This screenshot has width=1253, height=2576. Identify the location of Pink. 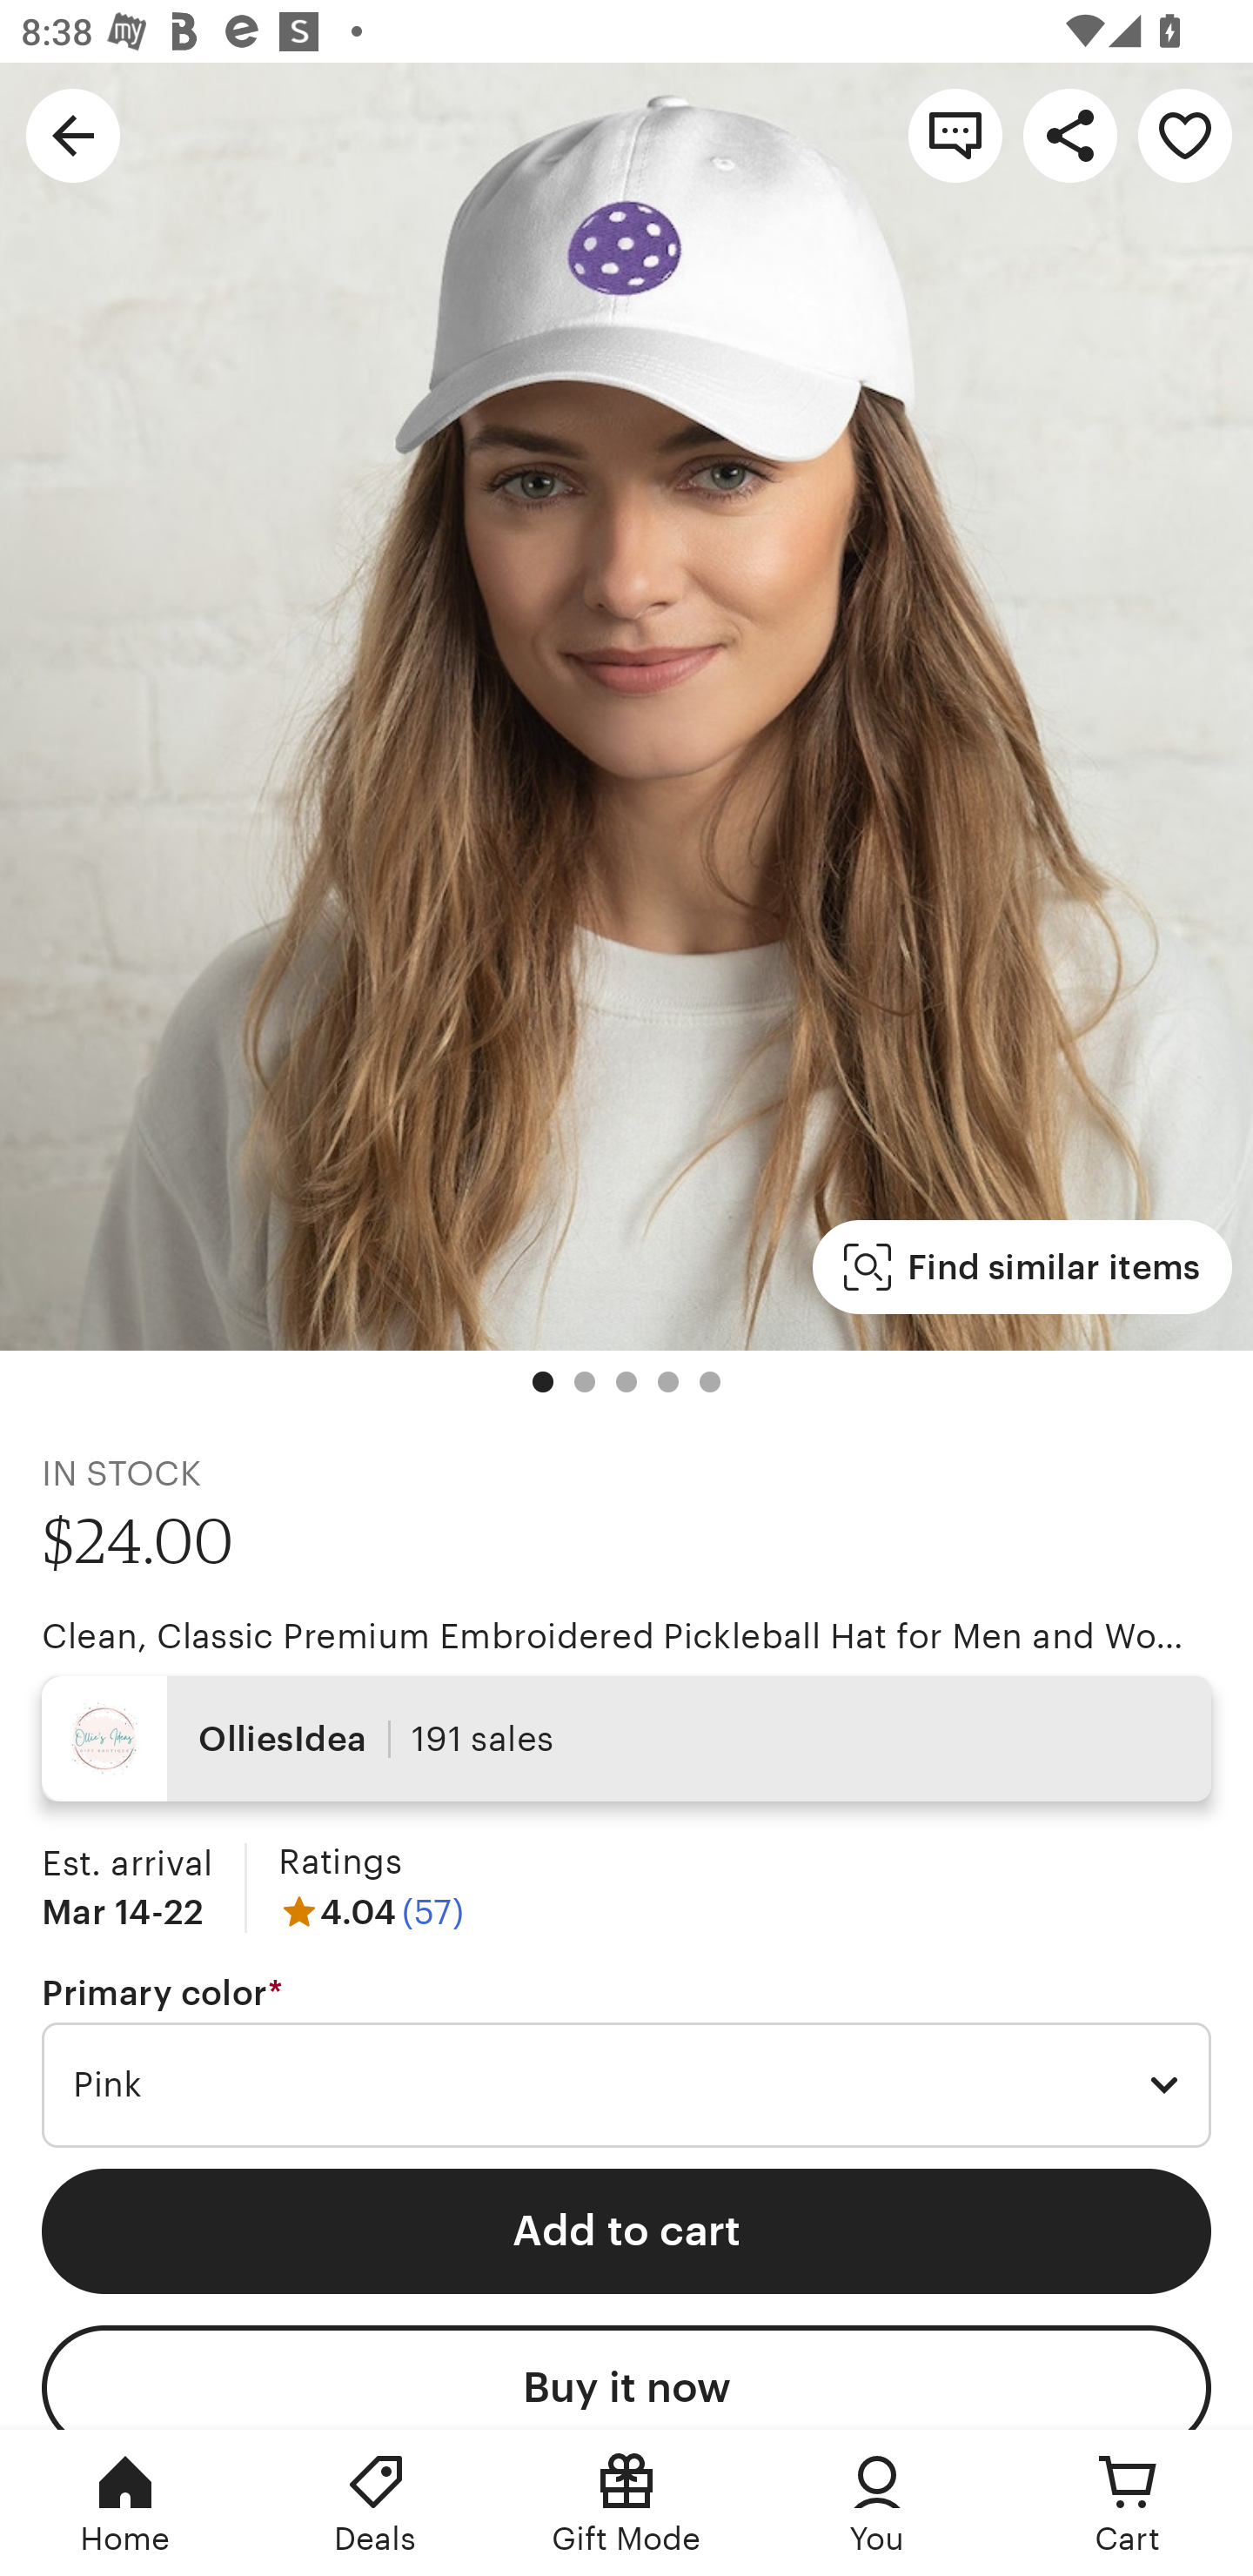
(626, 2085).